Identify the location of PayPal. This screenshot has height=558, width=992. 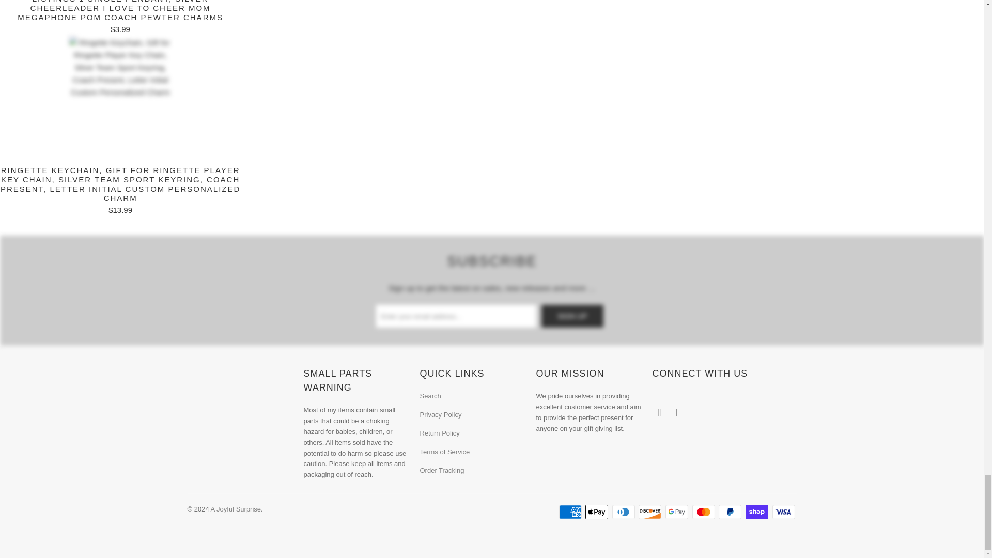
(731, 512).